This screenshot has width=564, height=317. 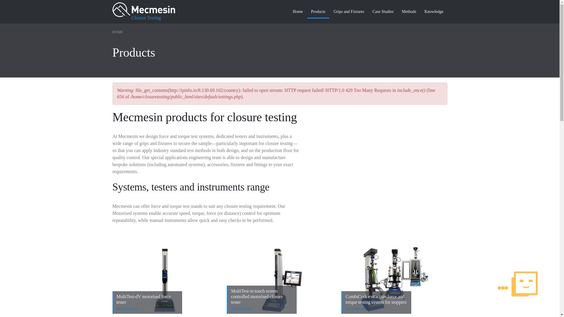 What do you see at coordinates (143, 9) in the screenshot?
I see `Home` at bounding box center [143, 9].